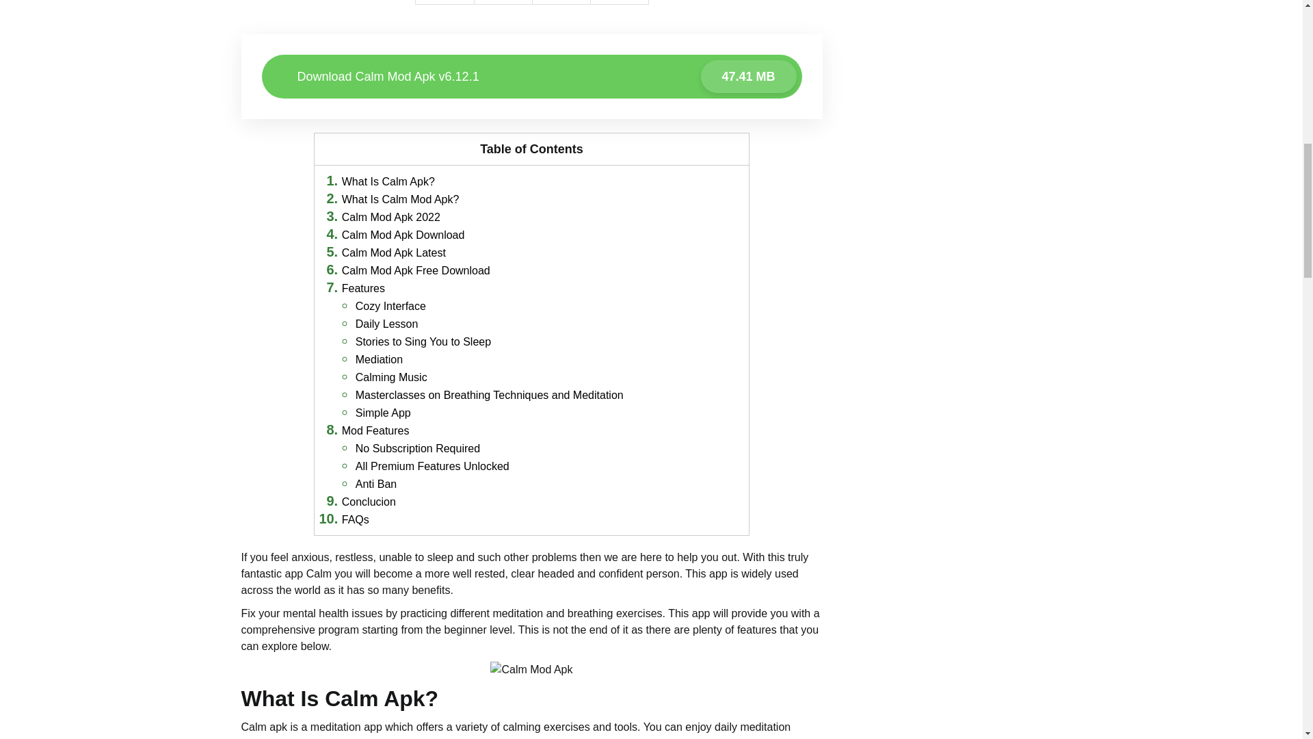 The width and height of the screenshot is (1313, 739). Describe the element at coordinates (375, 431) in the screenshot. I see `Mod Features` at that location.